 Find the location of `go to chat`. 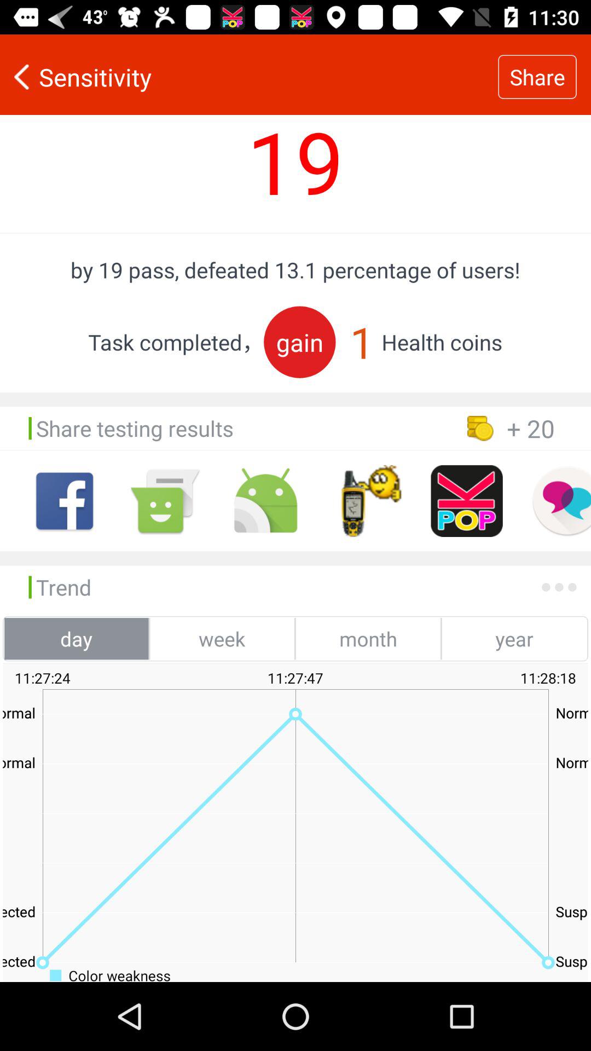

go to chat is located at coordinates (561, 501).